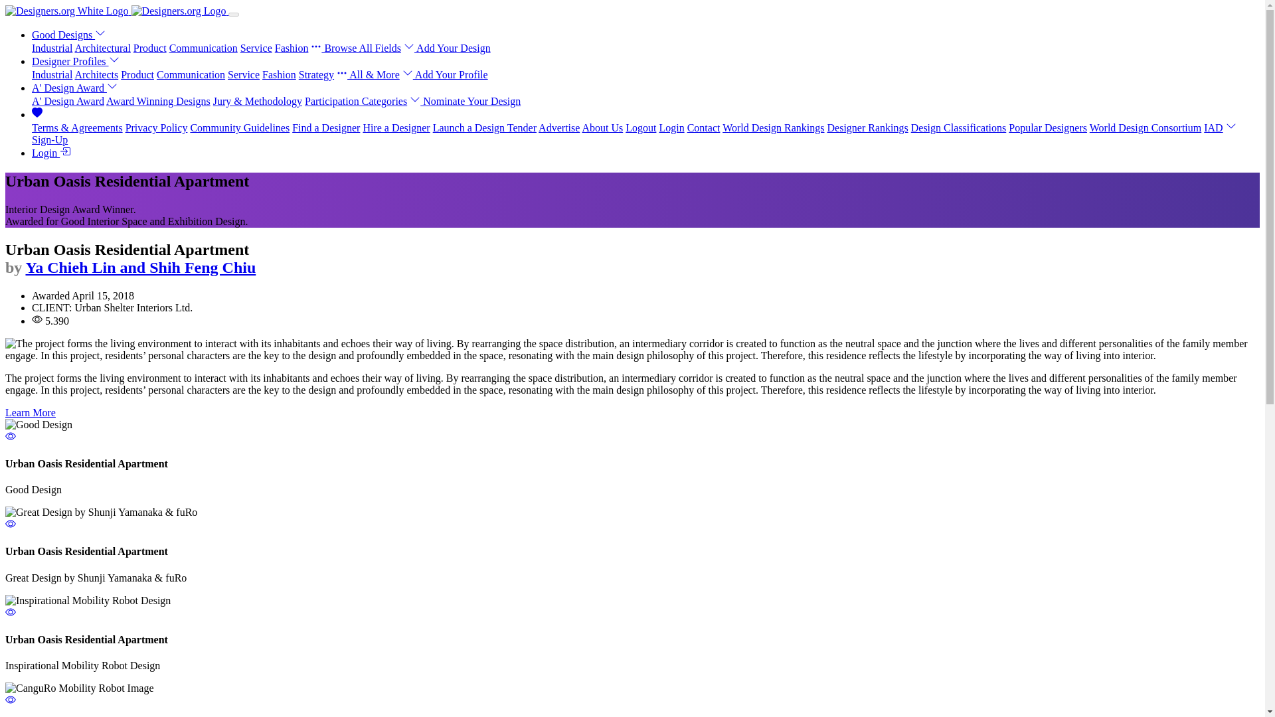 This screenshot has width=1275, height=717. I want to click on Contact, so click(703, 127).